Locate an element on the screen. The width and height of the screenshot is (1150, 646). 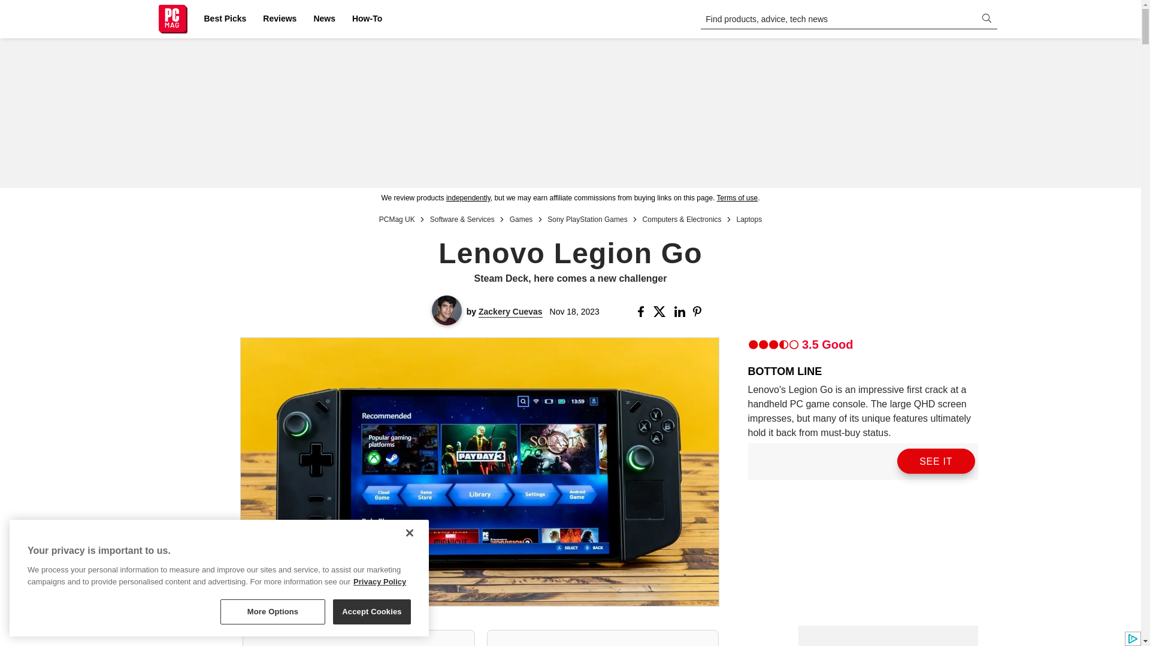
Share this Story on Pinterest is located at coordinates (701, 311).